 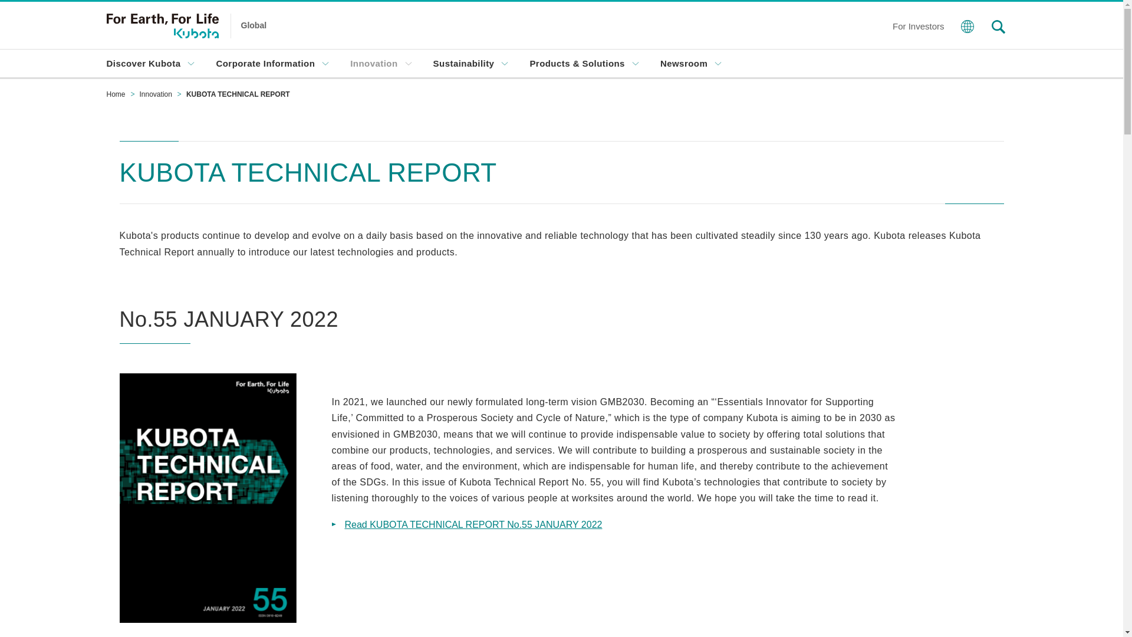 I want to click on Sustainability, so click(x=470, y=63).